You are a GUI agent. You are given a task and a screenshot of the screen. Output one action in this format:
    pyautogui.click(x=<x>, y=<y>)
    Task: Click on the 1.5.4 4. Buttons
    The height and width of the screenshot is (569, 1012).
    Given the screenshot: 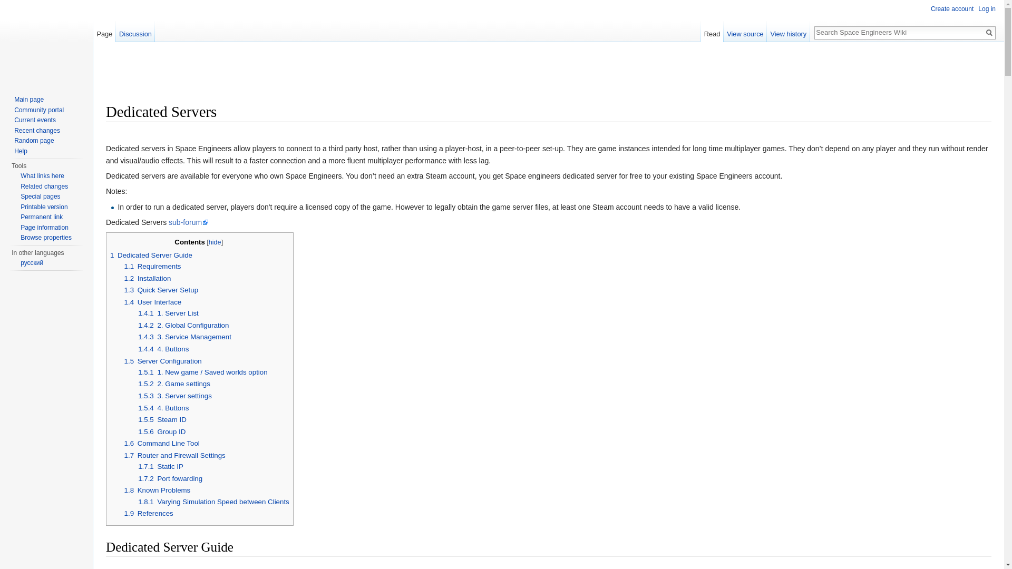 What is the action you would take?
    pyautogui.click(x=163, y=408)
    